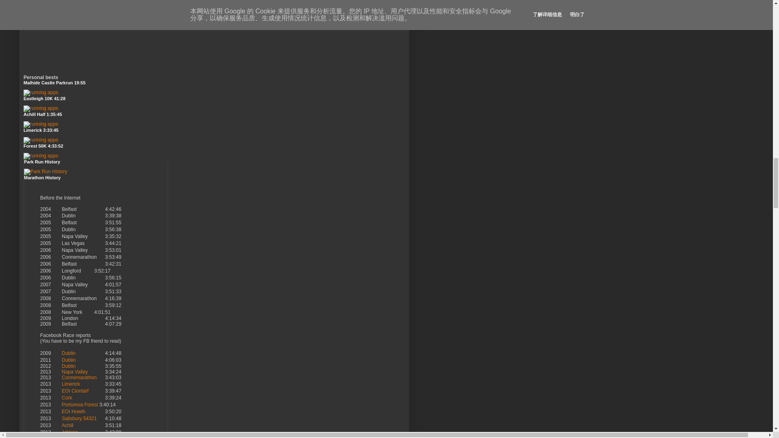  I want to click on EOI Clontarf, so click(75, 391).